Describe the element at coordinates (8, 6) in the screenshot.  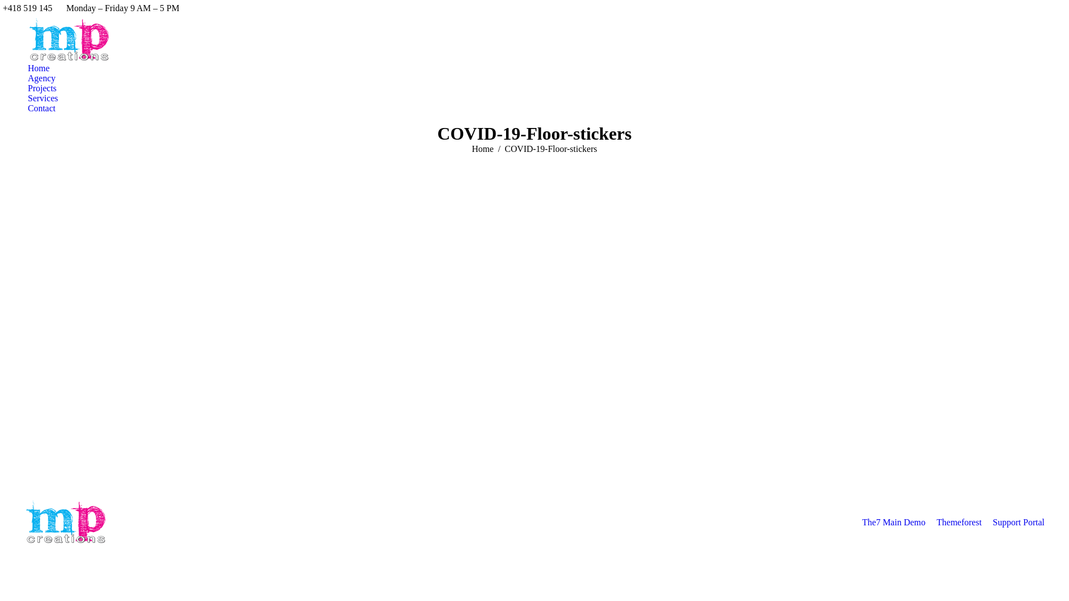
I see `Go!` at that location.